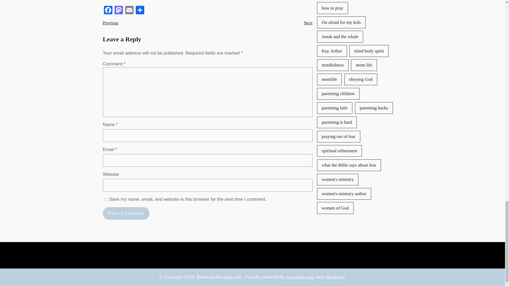 The width and height of the screenshot is (509, 286). I want to click on Post Comment, so click(126, 213).